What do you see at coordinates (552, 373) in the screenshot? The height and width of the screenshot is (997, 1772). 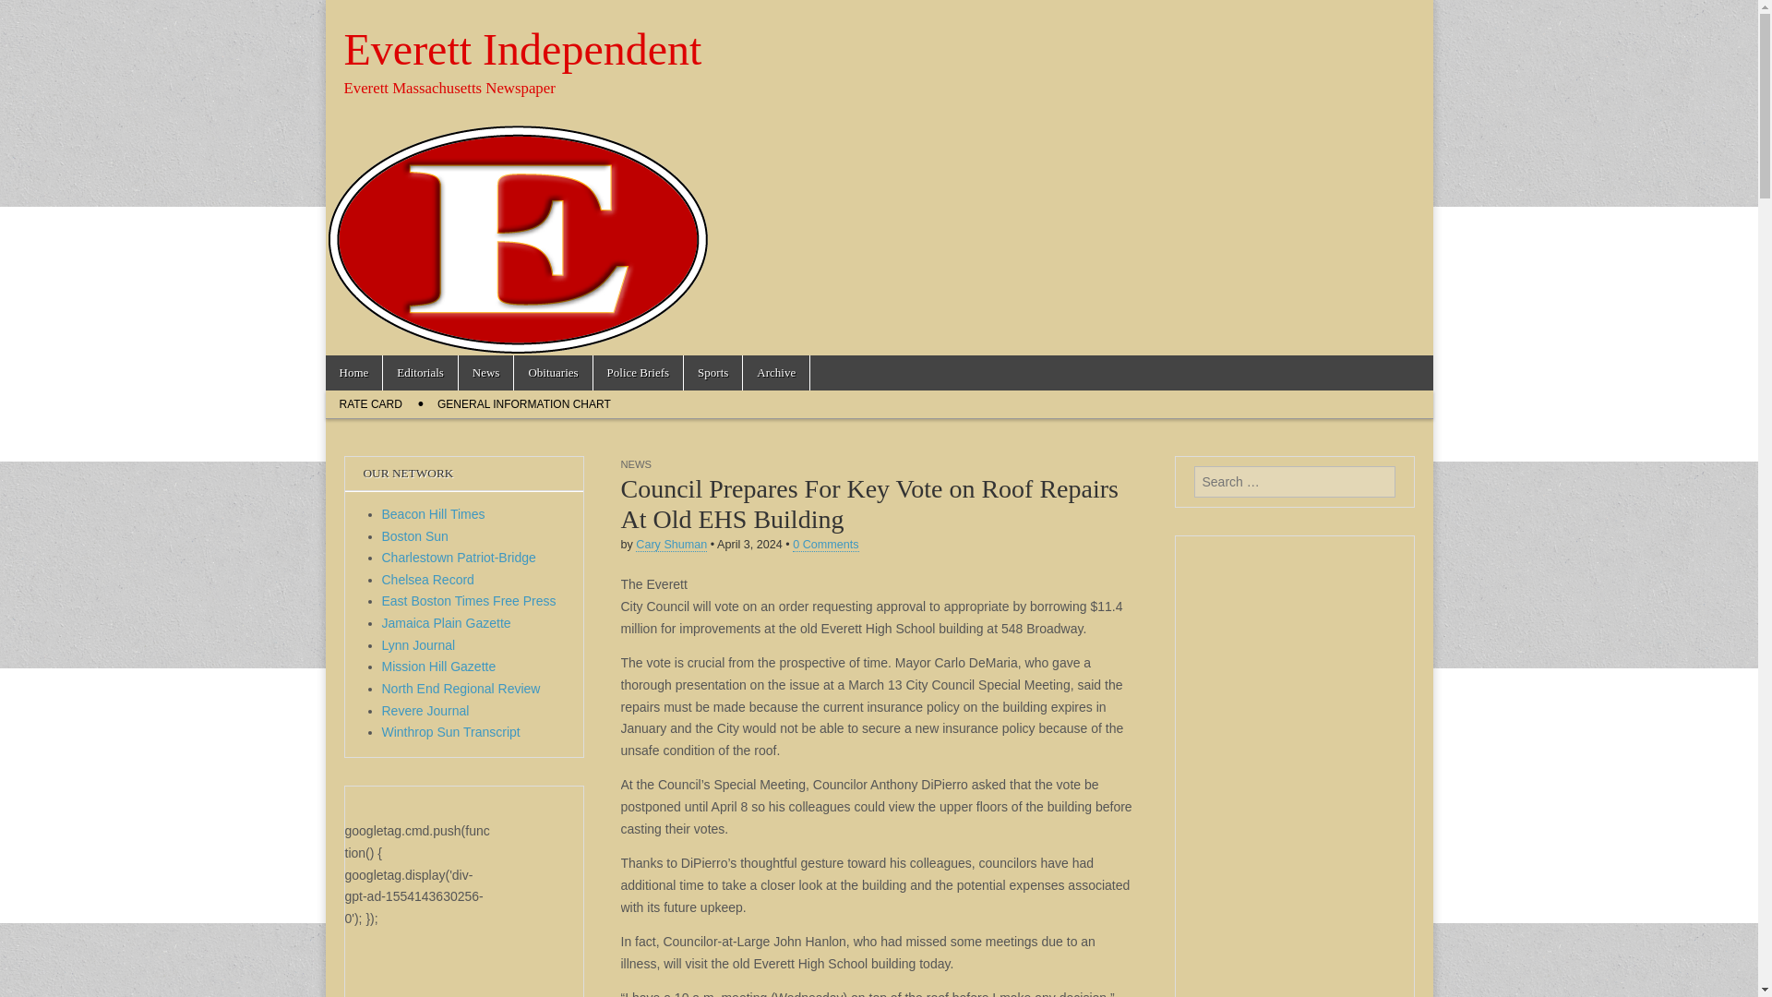 I see `Obituaries` at bounding box center [552, 373].